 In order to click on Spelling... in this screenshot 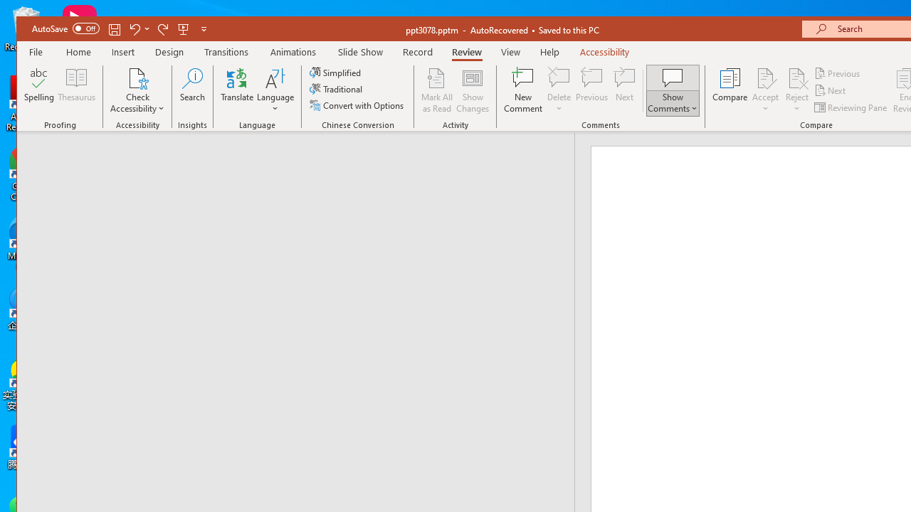, I will do `click(40, 90)`.